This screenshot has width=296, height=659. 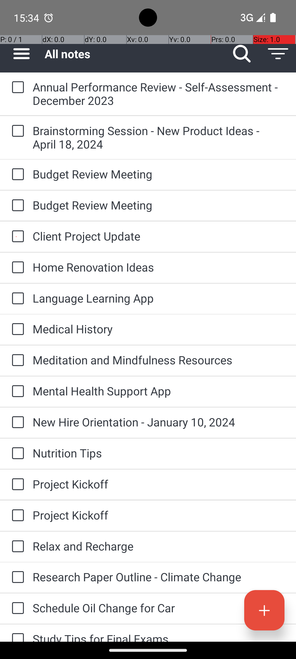 What do you see at coordinates (159, 636) in the screenshot?
I see `Study Tips for Final Exams` at bounding box center [159, 636].